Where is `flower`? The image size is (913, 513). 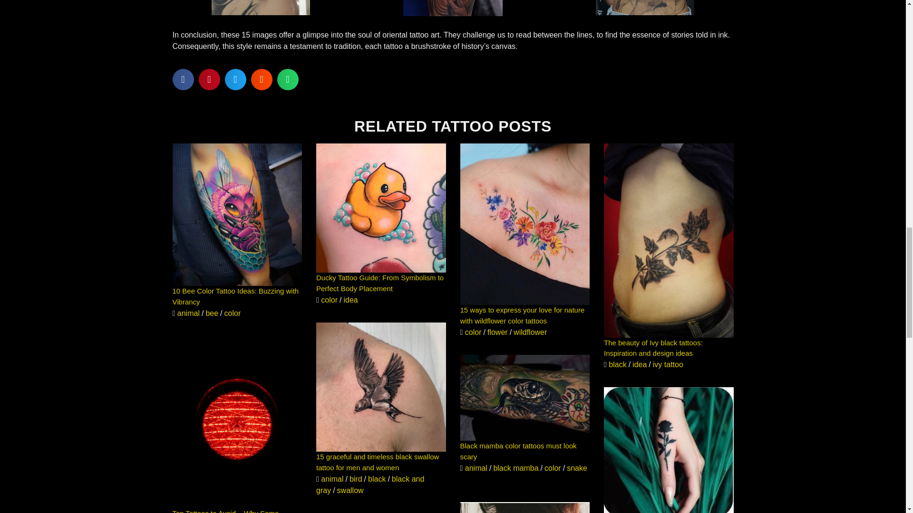 flower is located at coordinates (497, 332).